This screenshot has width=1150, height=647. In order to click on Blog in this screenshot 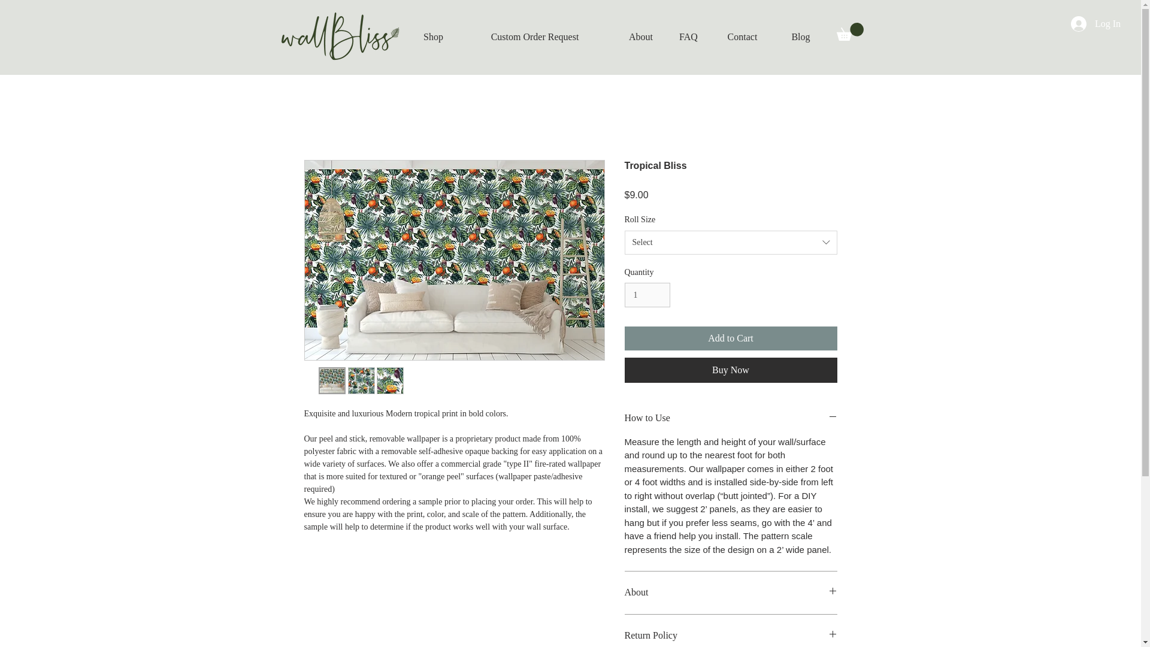, I will do `click(800, 37)`.